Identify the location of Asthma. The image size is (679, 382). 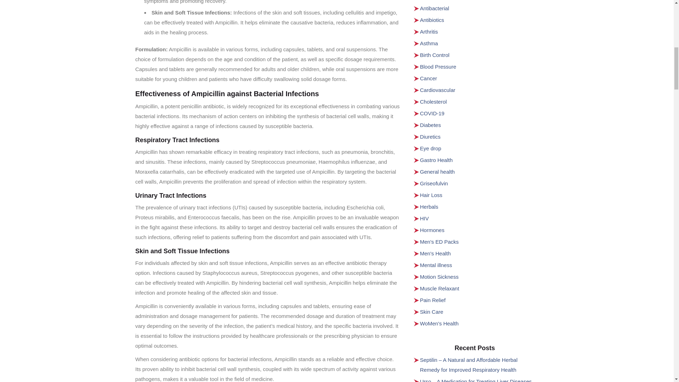
(429, 43).